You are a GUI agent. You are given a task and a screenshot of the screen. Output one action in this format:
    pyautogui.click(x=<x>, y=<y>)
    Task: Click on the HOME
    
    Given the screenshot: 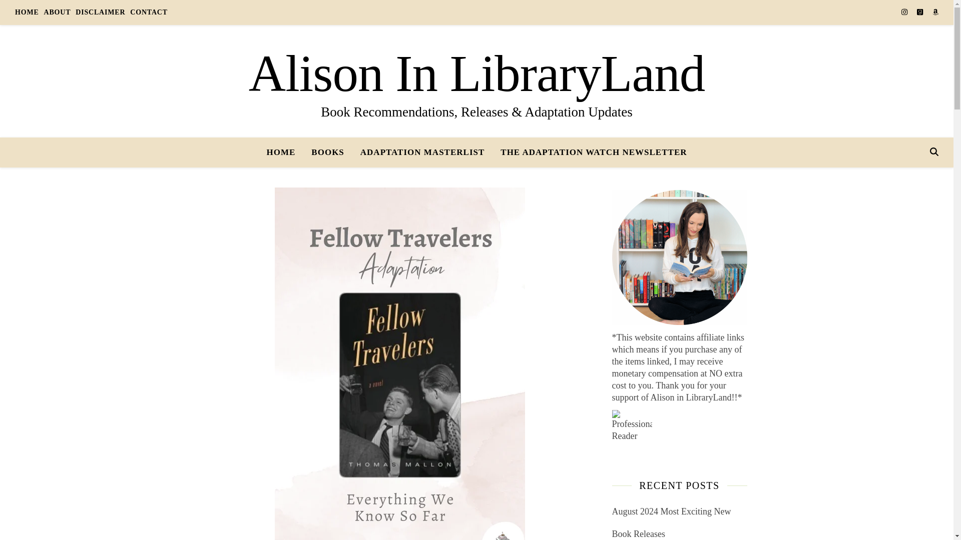 What is the action you would take?
    pyautogui.click(x=284, y=152)
    